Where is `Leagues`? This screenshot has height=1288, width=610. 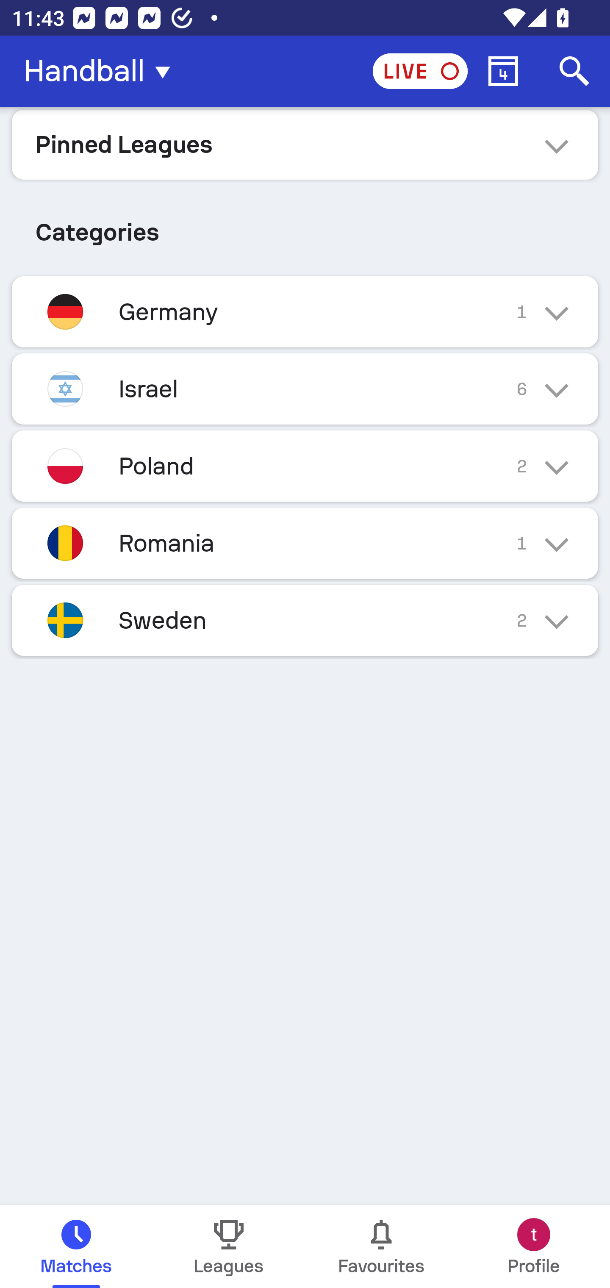 Leagues is located at coordinates (229, 1246).